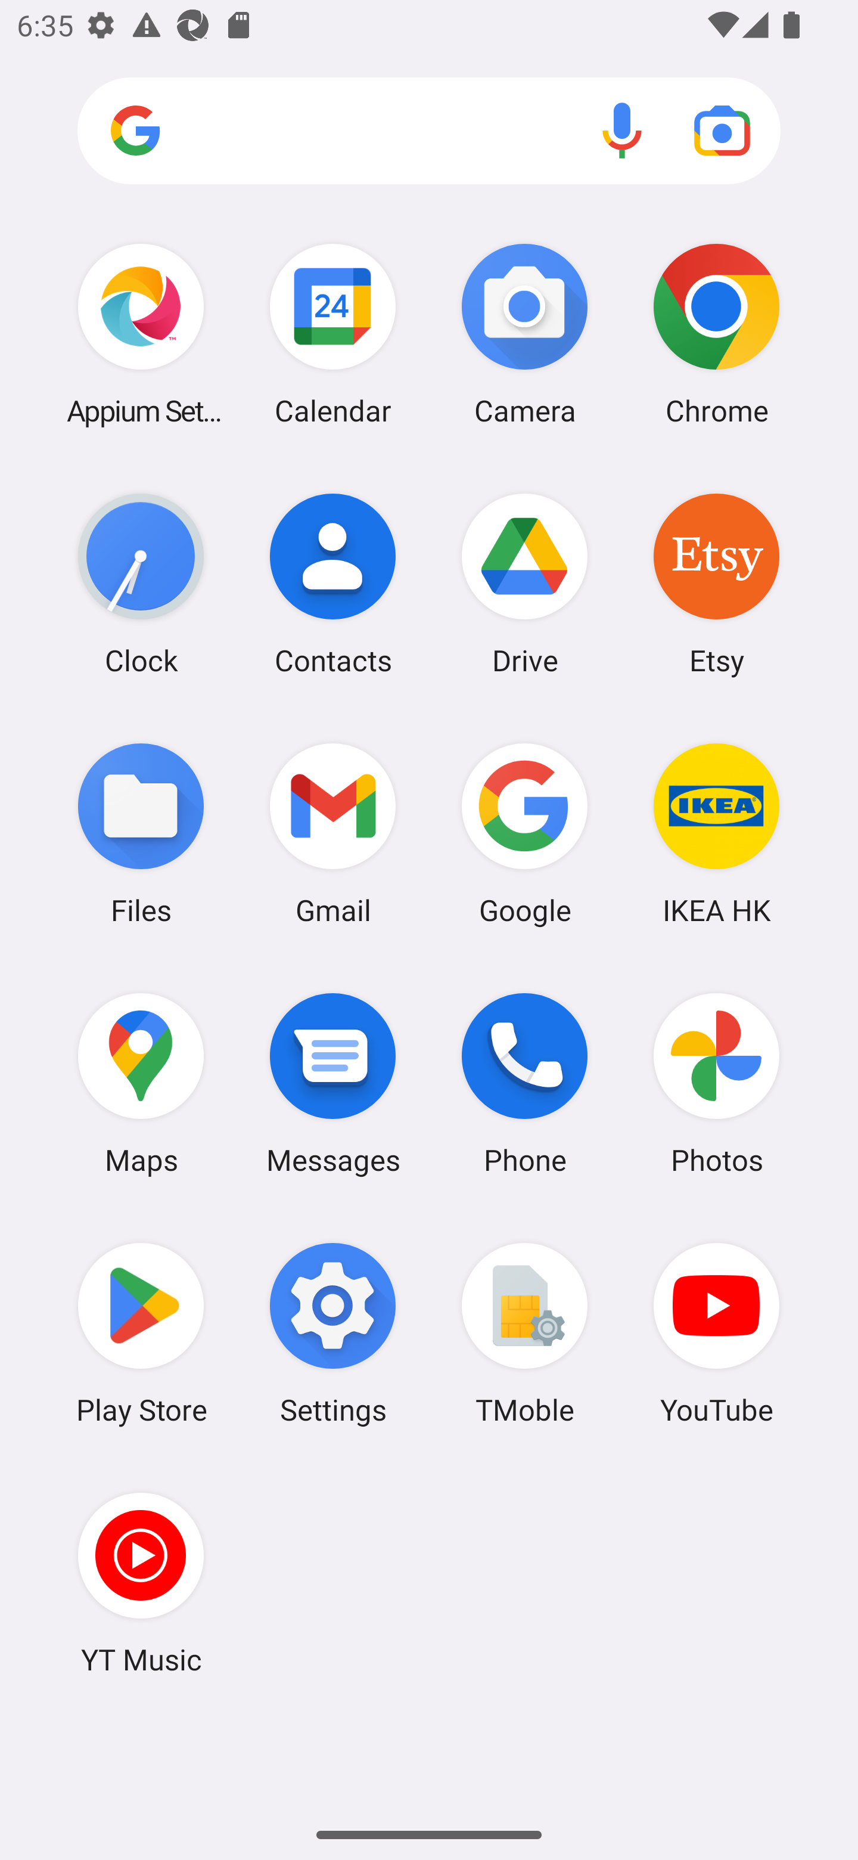 The width and height of the screenshot is (858, 1860). I want to click on Photos, so click(716, 1083).